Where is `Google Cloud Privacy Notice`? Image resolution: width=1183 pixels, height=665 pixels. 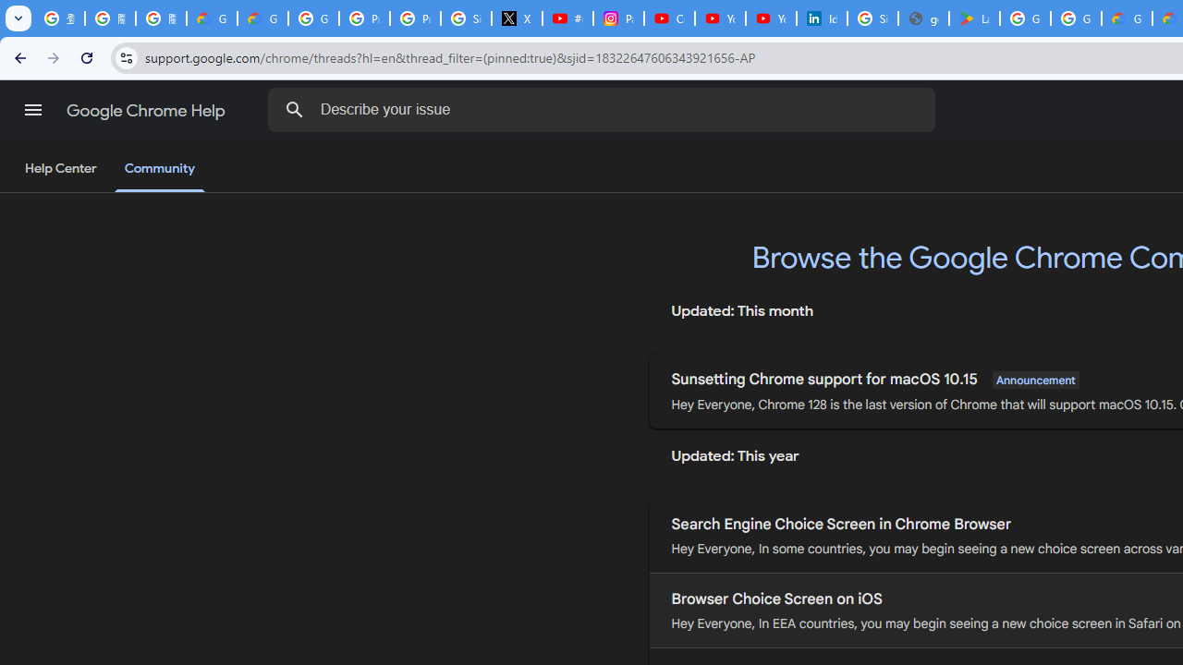 Google Cloud Privacy Notice is located at coordinates (262, 18).